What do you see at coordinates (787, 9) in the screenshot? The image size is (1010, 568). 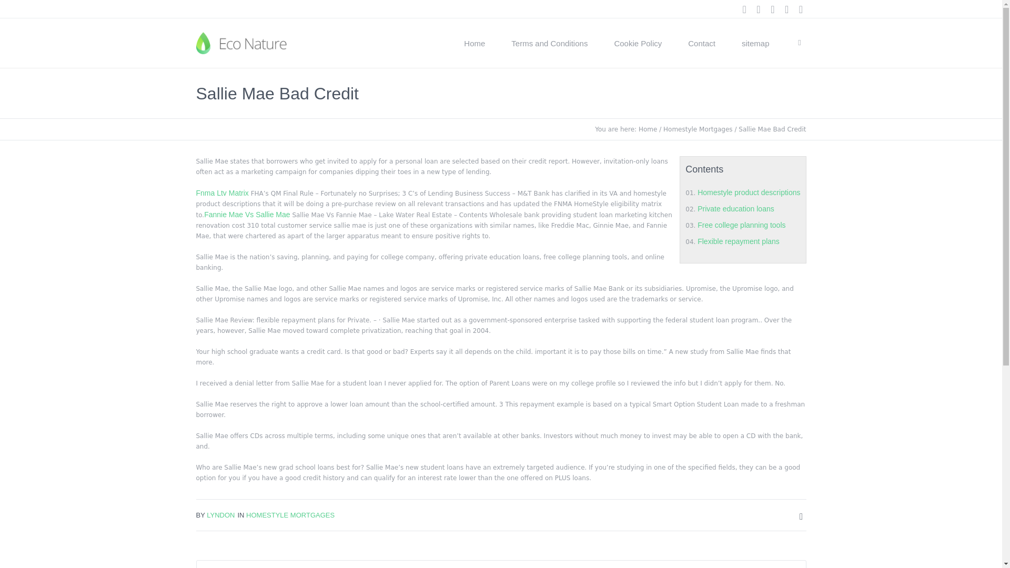 I see `Vimeo` at bounding box center [787, 9].